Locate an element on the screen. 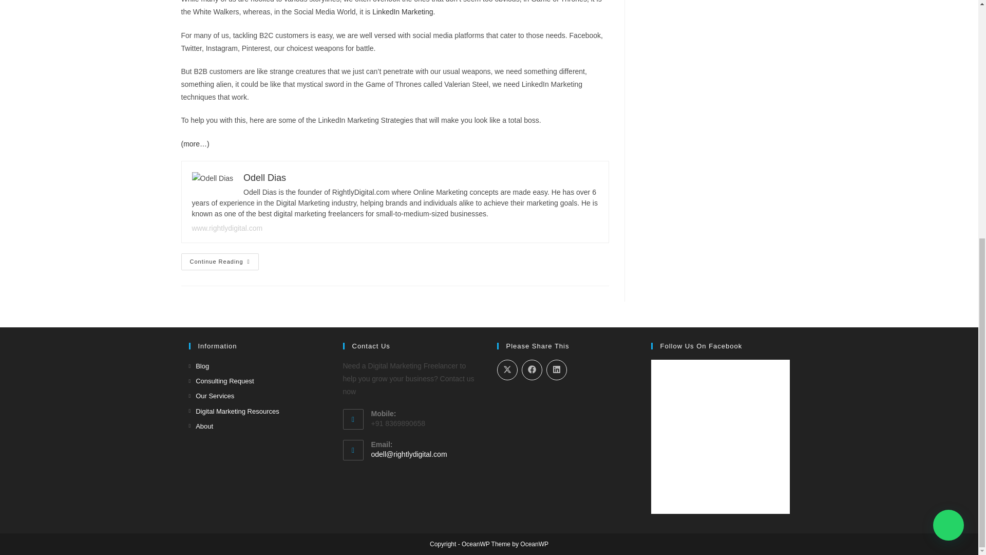 The width and height of the screenshot is (986, 555). LinkedIn Marketing is located at coordinates (403, 12).